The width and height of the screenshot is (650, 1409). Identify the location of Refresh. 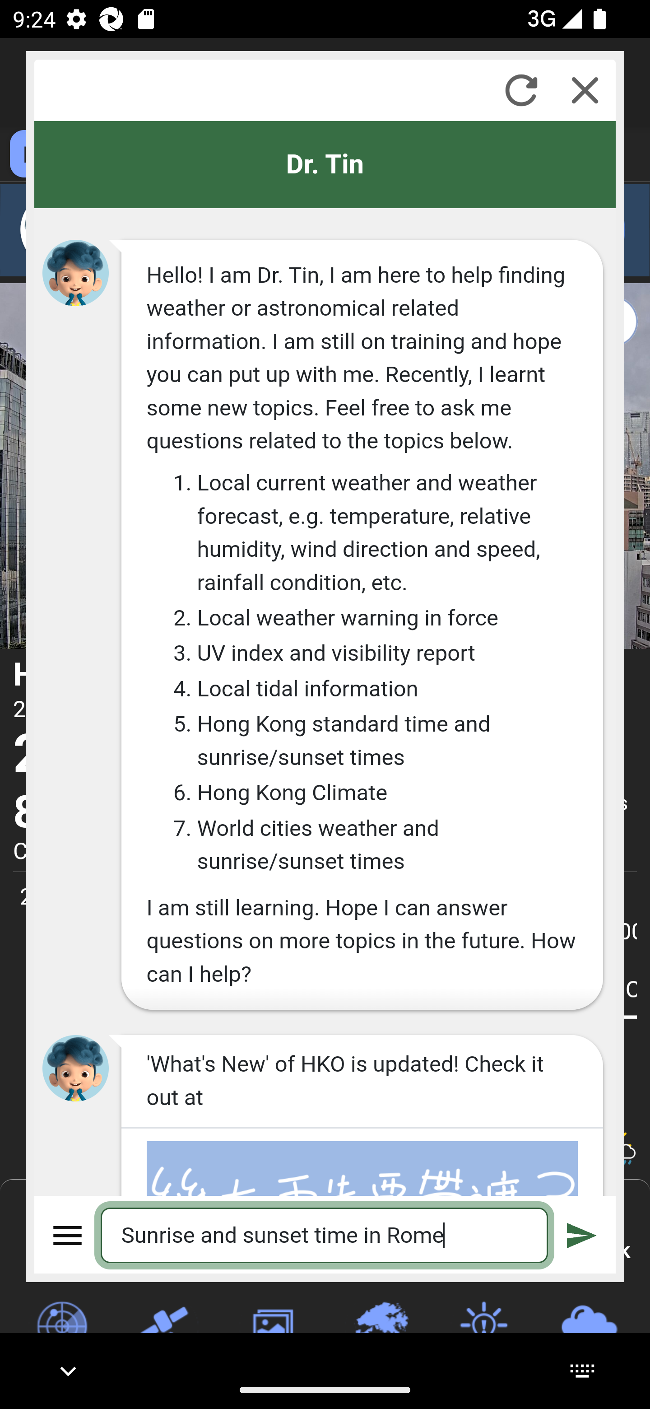
(521, 90).